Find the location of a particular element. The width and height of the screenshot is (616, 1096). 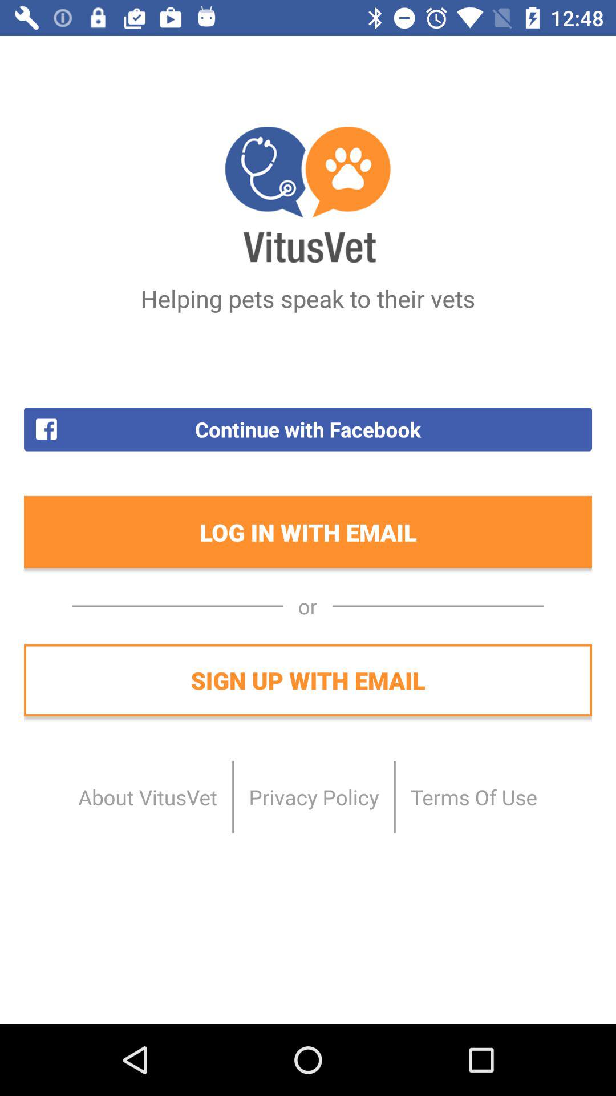

flip to continue with facebook is located at coordinates (308, 429).